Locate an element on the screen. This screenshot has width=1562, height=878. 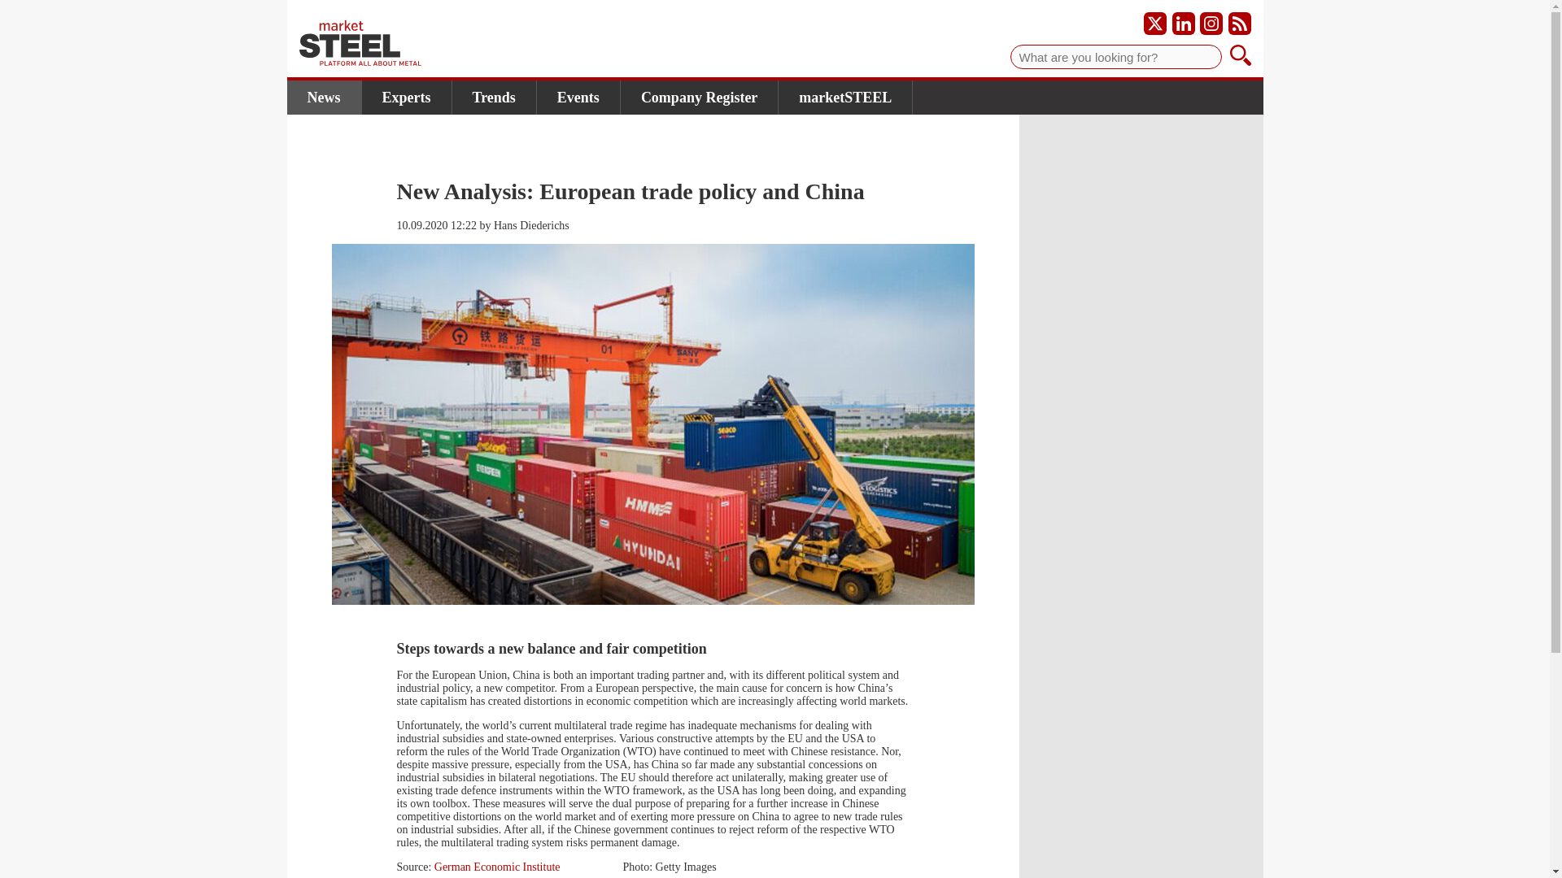
Experts is located at coordinates (405, 98).